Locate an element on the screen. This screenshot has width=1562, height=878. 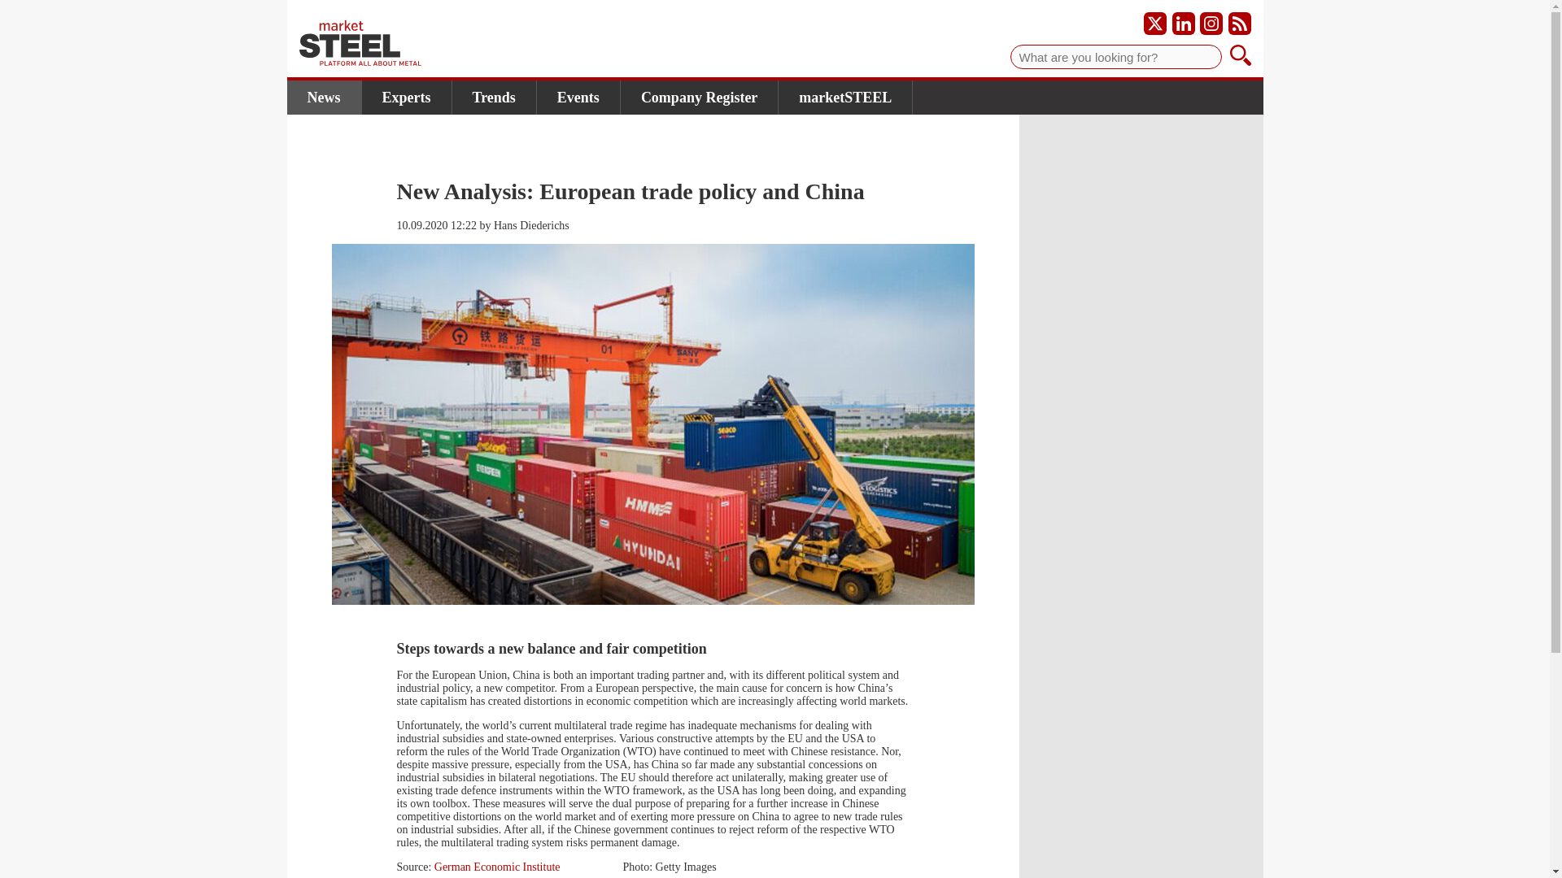
Experts is located at coordinates (405, 98).